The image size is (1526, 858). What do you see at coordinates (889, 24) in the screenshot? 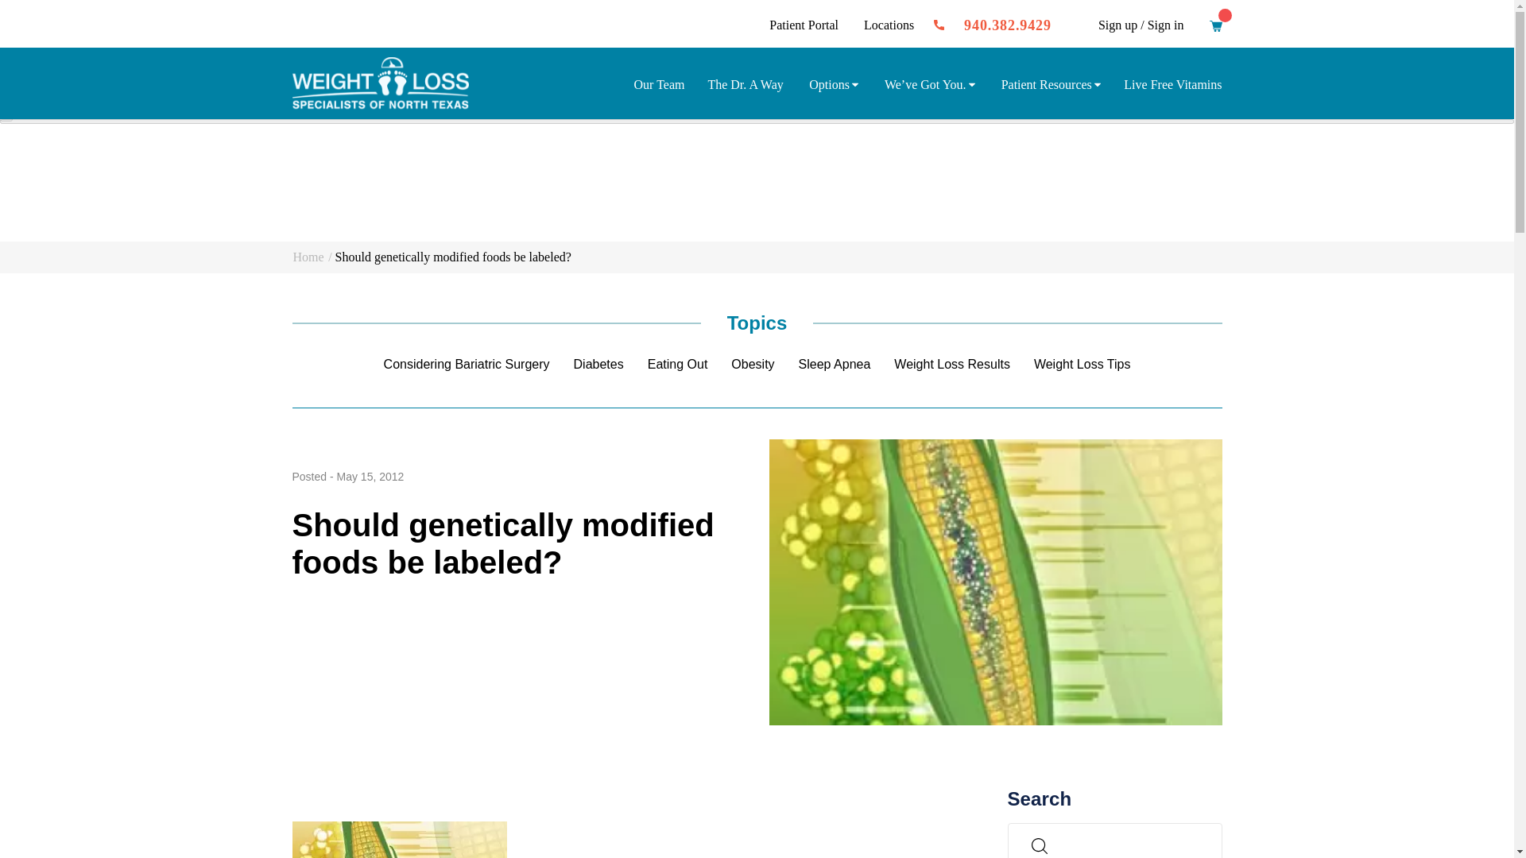
I see `Locations` at bounding box center [889, 24].